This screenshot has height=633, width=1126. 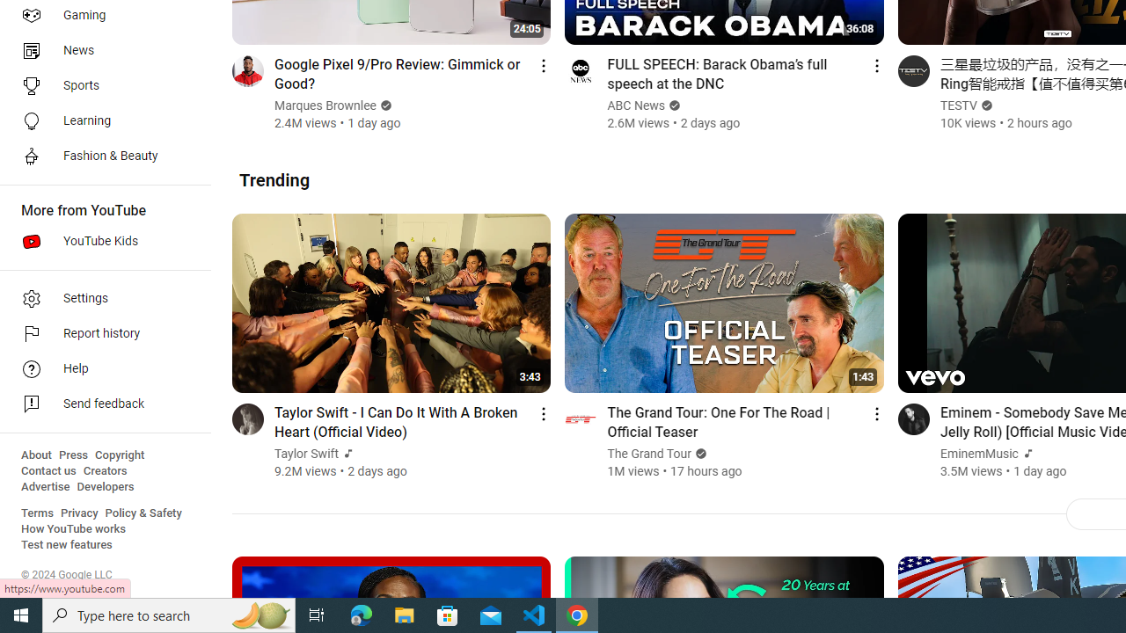 What do you see at coordinates (100, 86) in the screenshot?
I see `Sports` at bounding box center [100, 86].